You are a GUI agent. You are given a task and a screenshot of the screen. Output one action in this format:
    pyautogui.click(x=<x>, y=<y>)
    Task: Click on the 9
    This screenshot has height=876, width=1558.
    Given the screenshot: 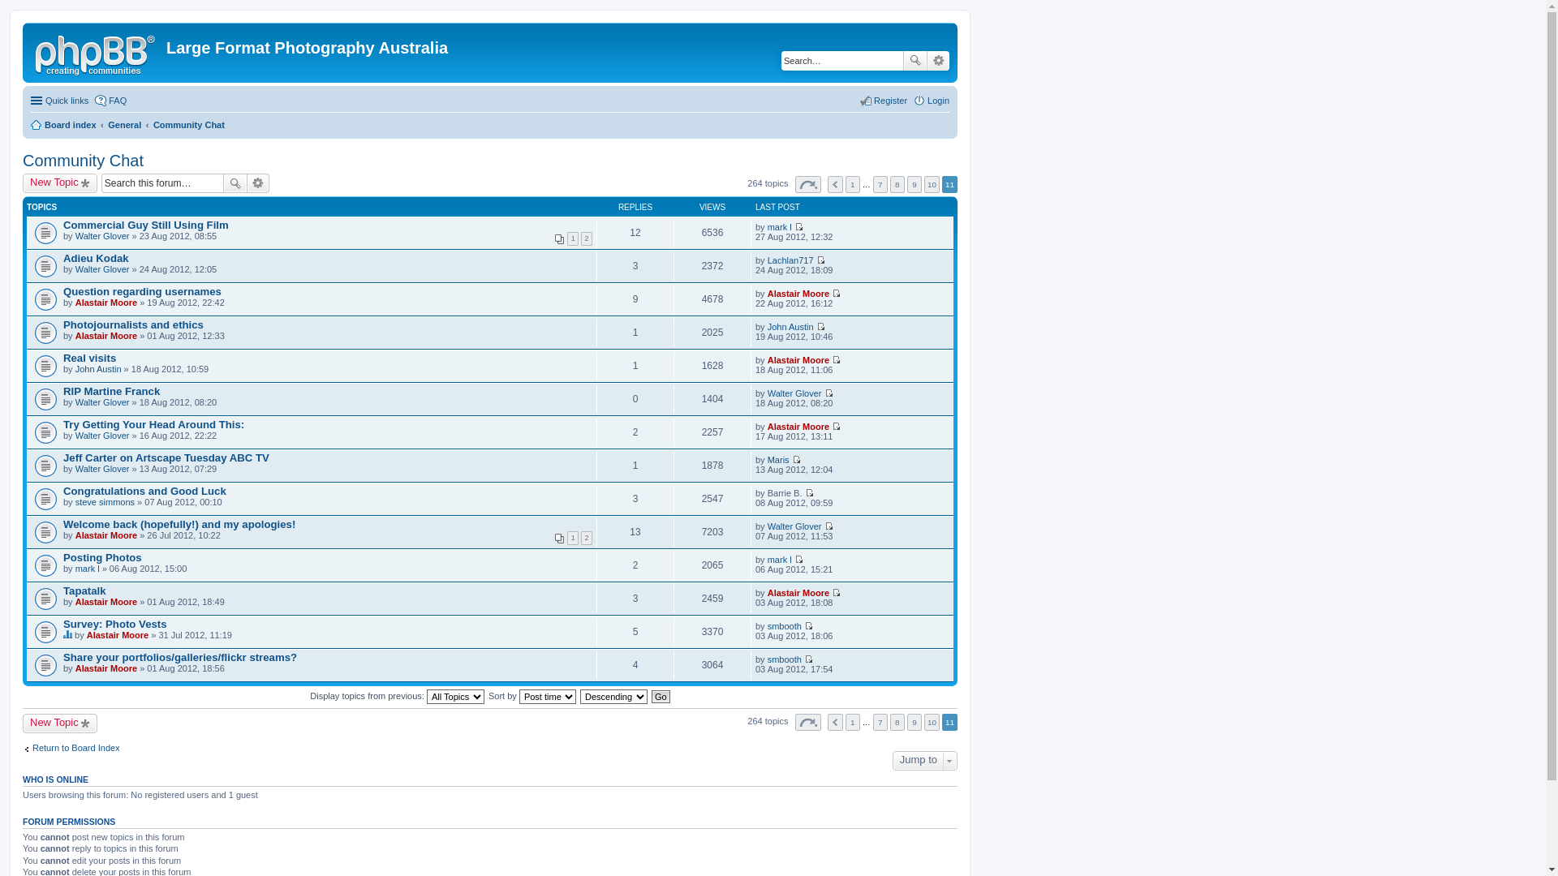 What is the action you would take?
    pyautogui.click(x=915, y=185)
    